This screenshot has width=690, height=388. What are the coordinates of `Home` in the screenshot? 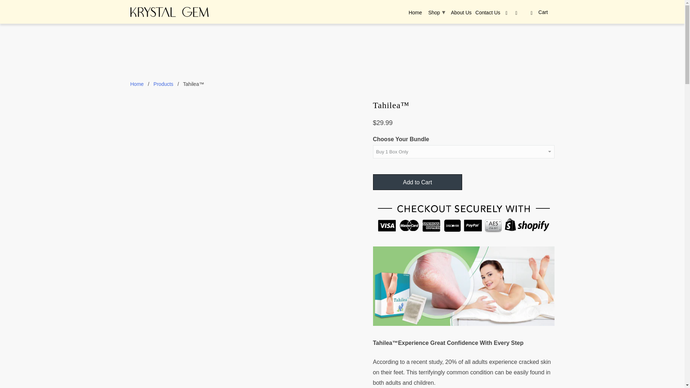 It's located at (415, 14).